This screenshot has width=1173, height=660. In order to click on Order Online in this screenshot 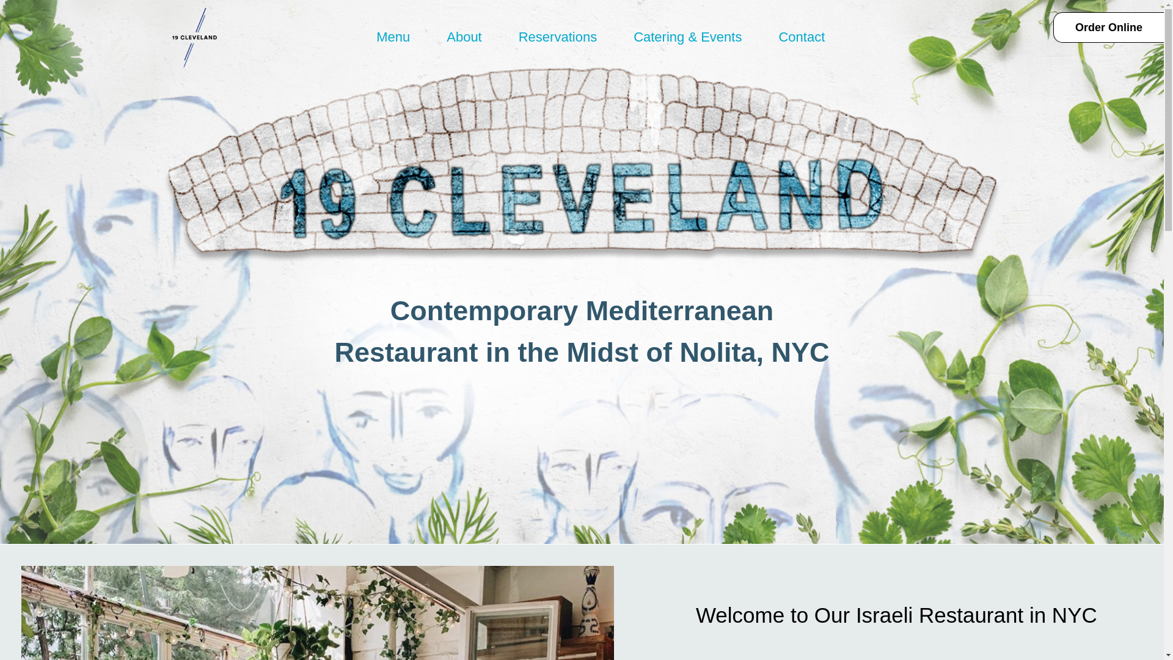, I will do `click(1108, 28)`.